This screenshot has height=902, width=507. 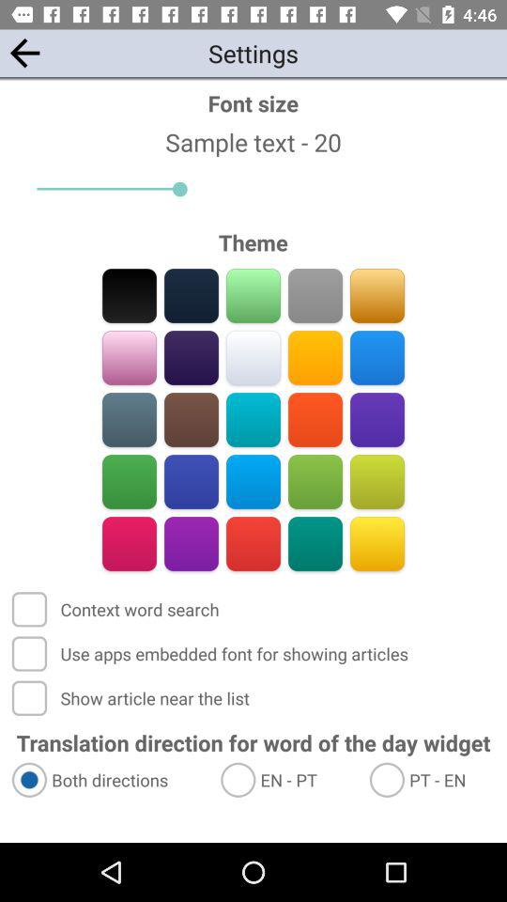 What do you see at coordinates (377, 357) in the screenshot?
I see `choose color` at bounding box center [377, 357].